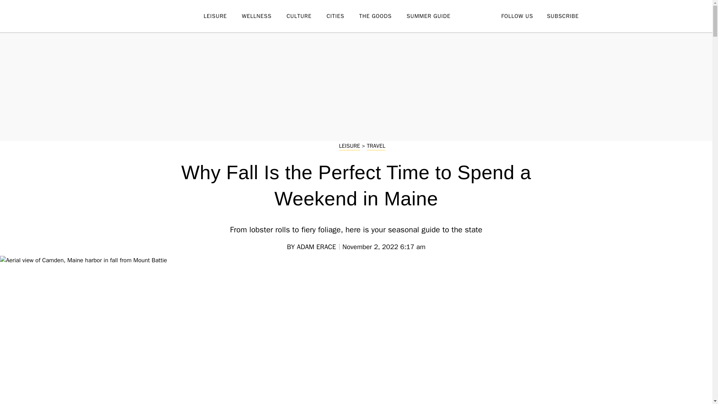 Image resolution: width=718 pixels, height=404 pixels. I want to click on FOLLOW US, so click(517, 16).